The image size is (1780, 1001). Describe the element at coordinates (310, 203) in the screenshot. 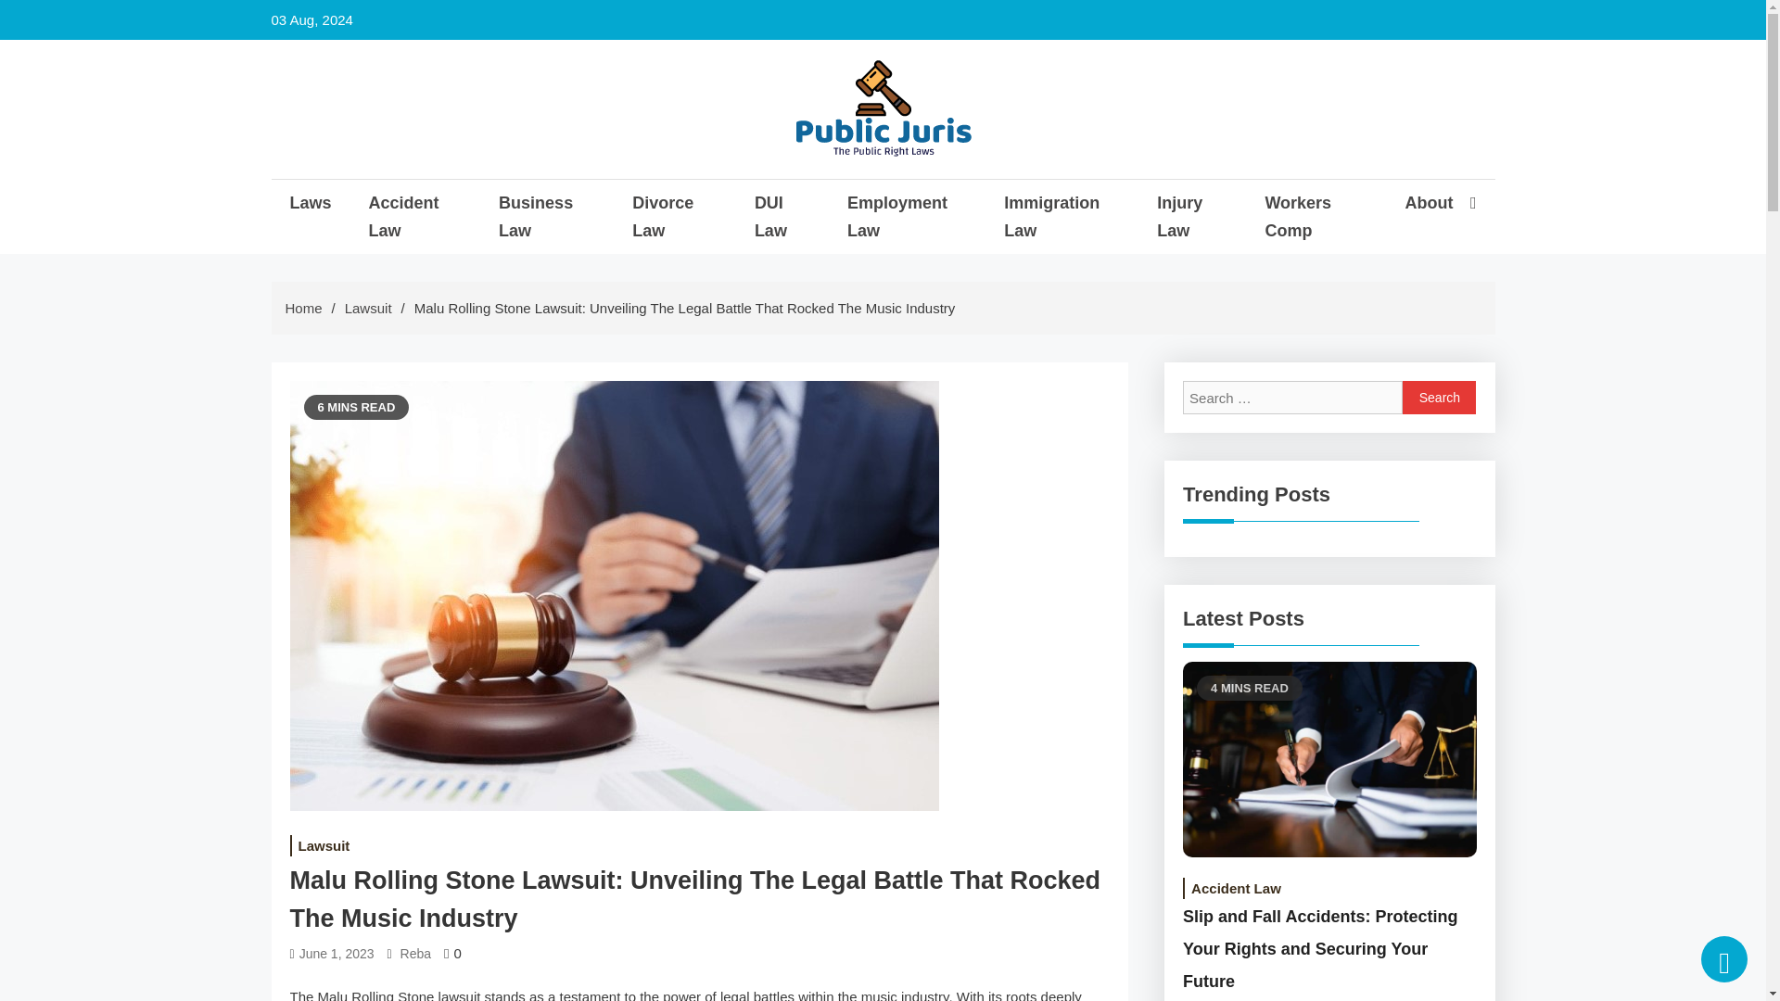

I see `Laws` at that location.